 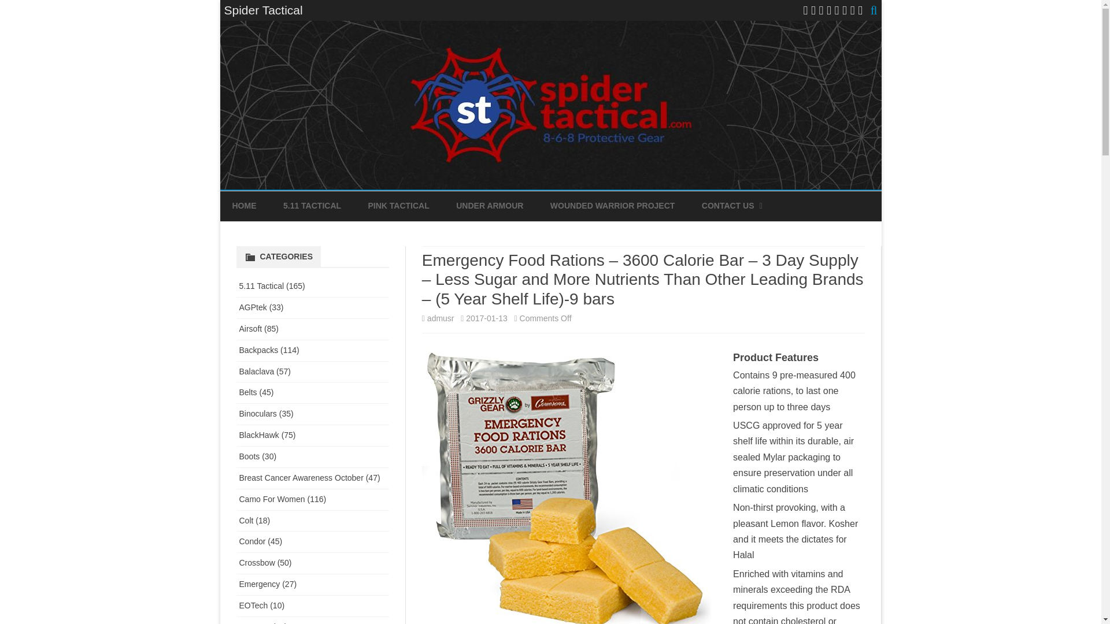 What do you see at coordinates (441, 318) in the screenshot?
I see `admusr` at bounding box center [441, 318].